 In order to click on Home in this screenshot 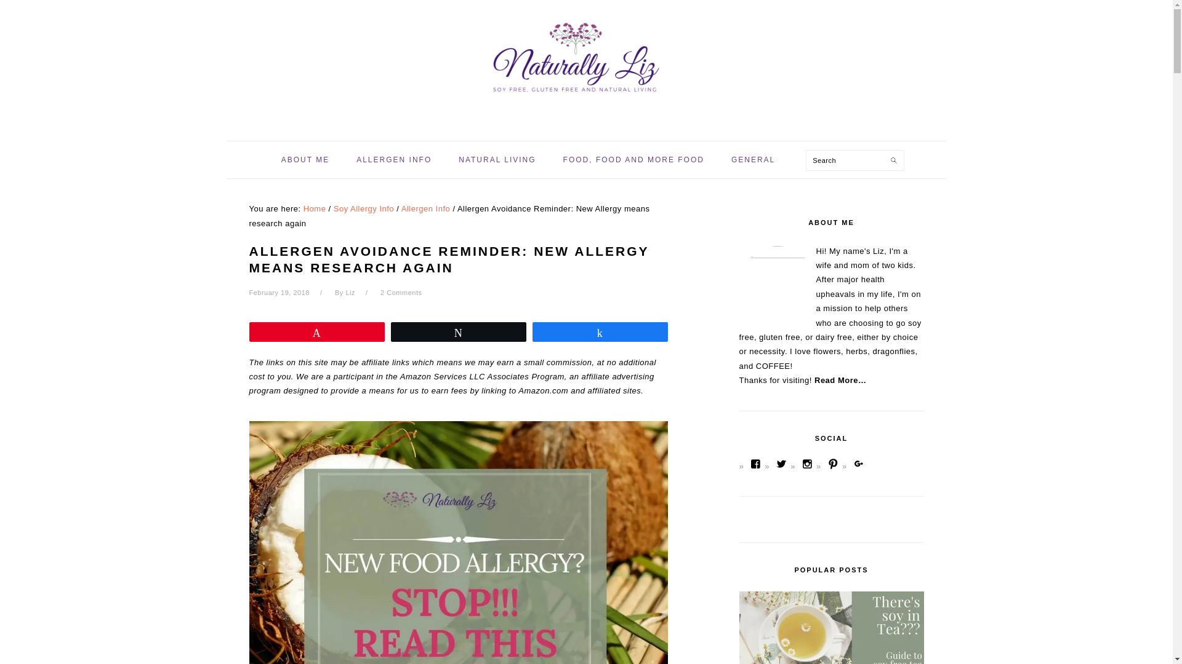, I will do `click(315, 208)`.